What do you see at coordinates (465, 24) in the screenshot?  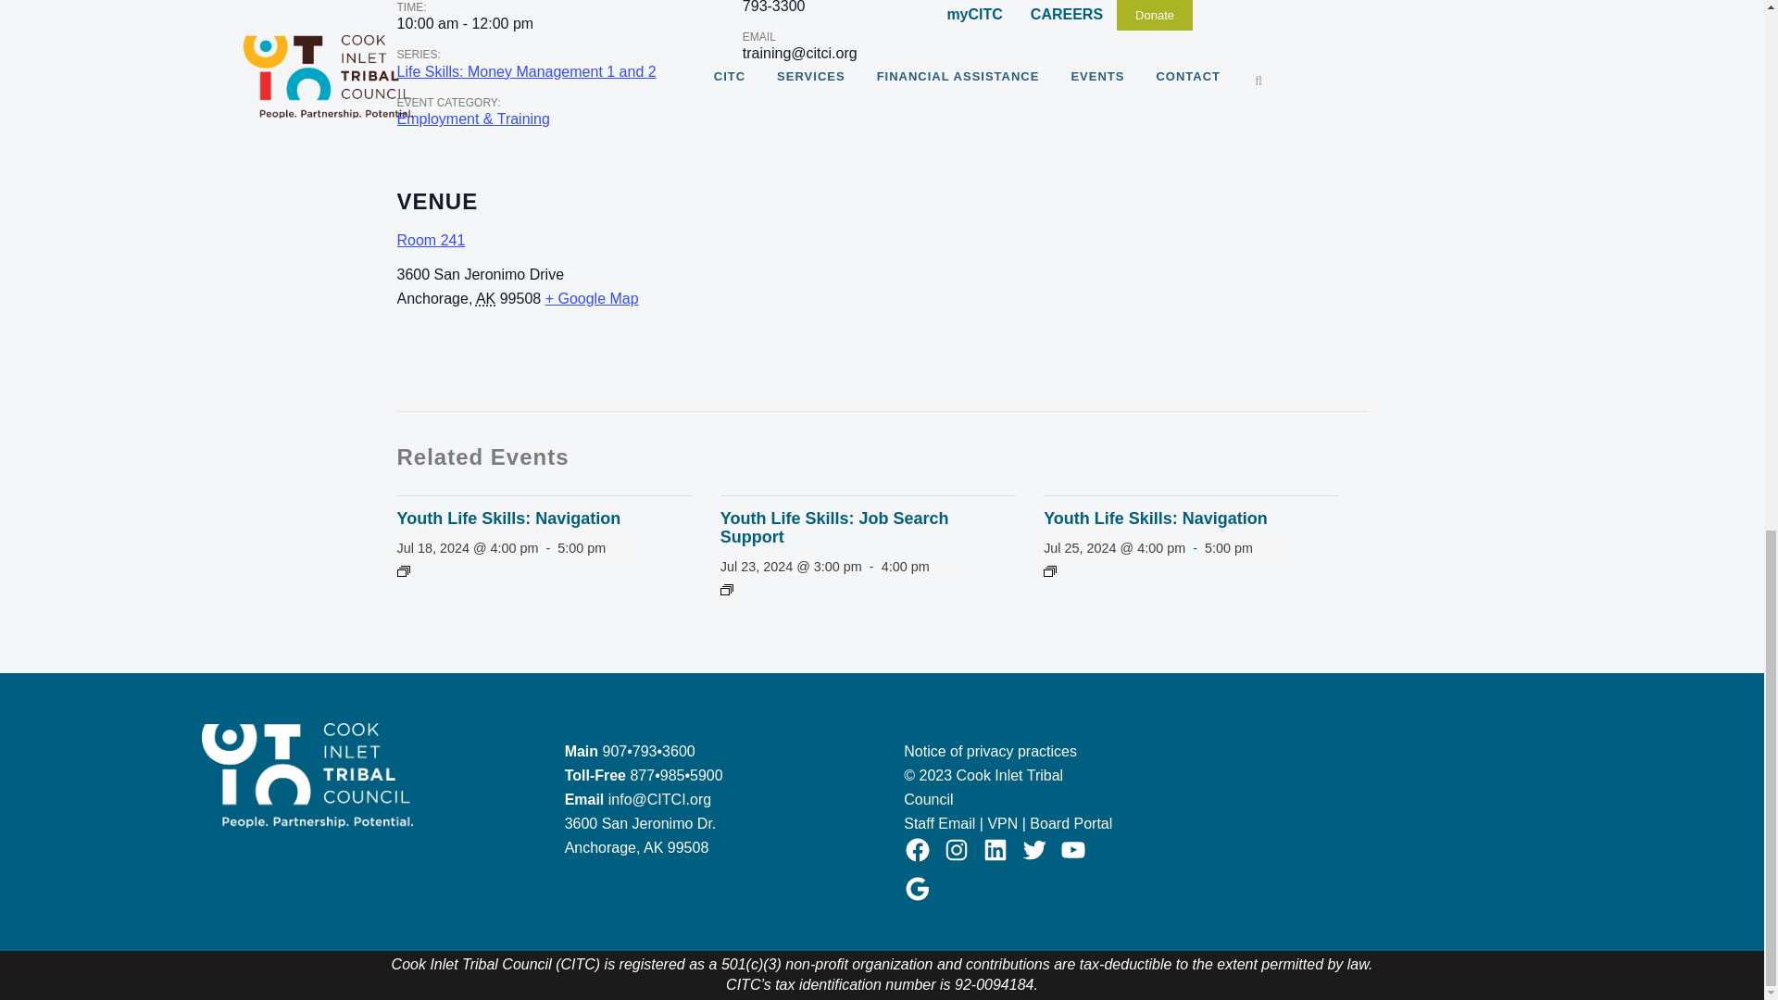 I see `2023-03-16` at bounding box center [465, 24].